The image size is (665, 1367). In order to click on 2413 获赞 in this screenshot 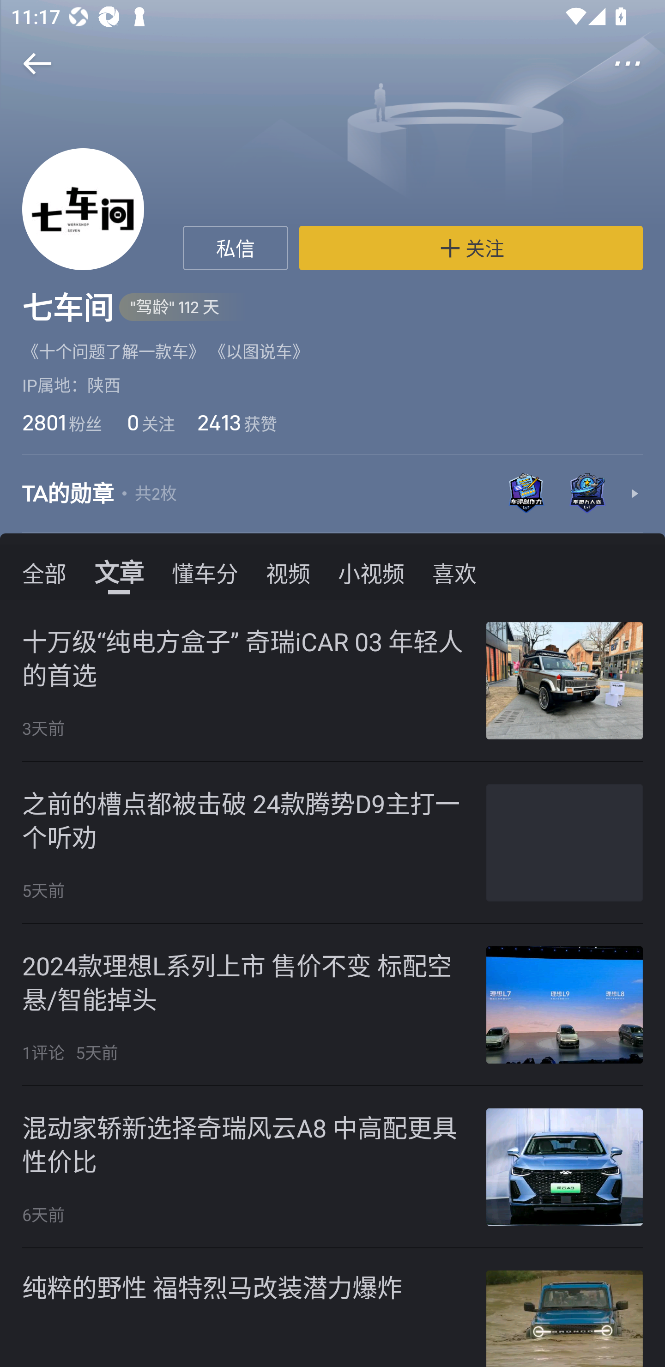, I will do `click(237, 422)`.